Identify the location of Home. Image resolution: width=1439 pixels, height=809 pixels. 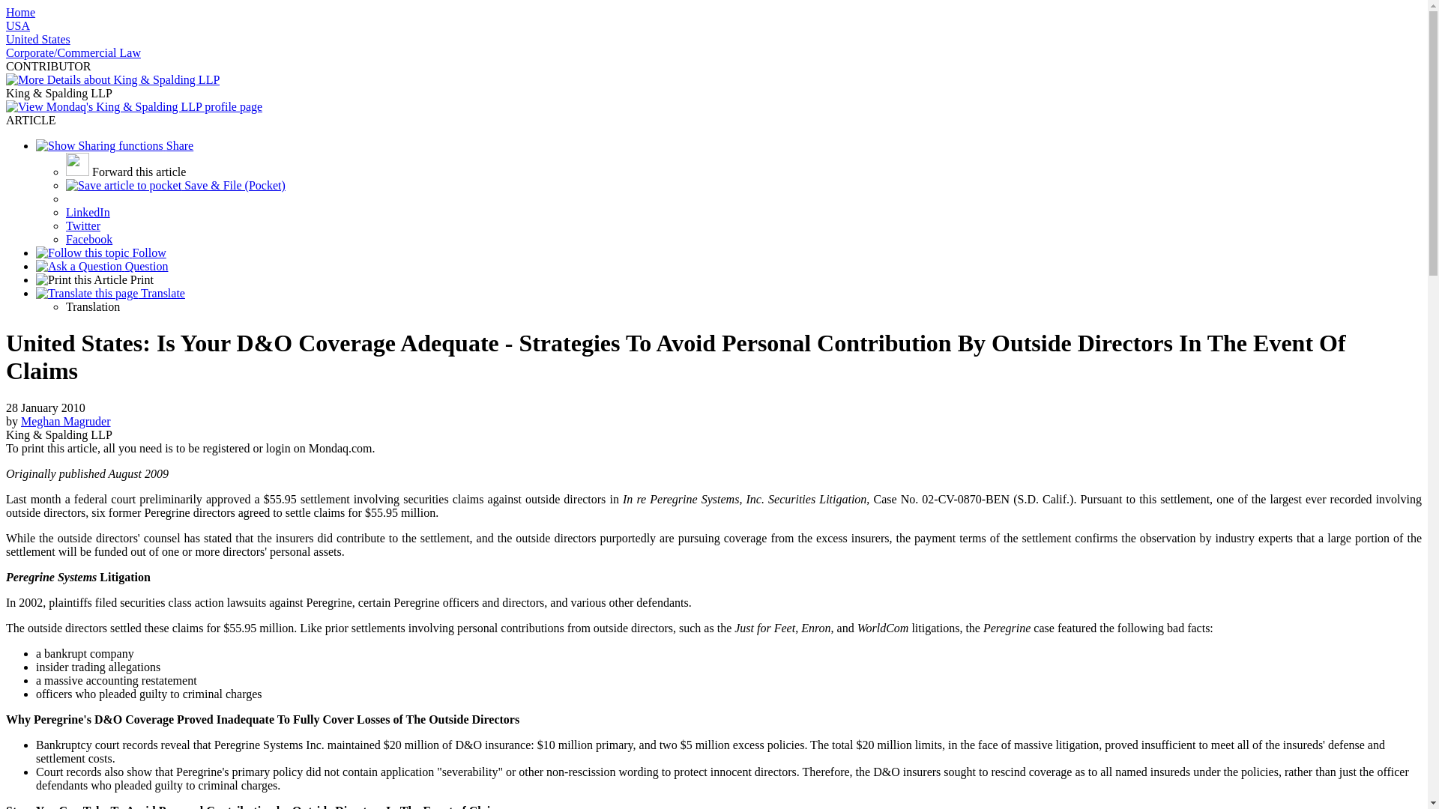
(19, 12).